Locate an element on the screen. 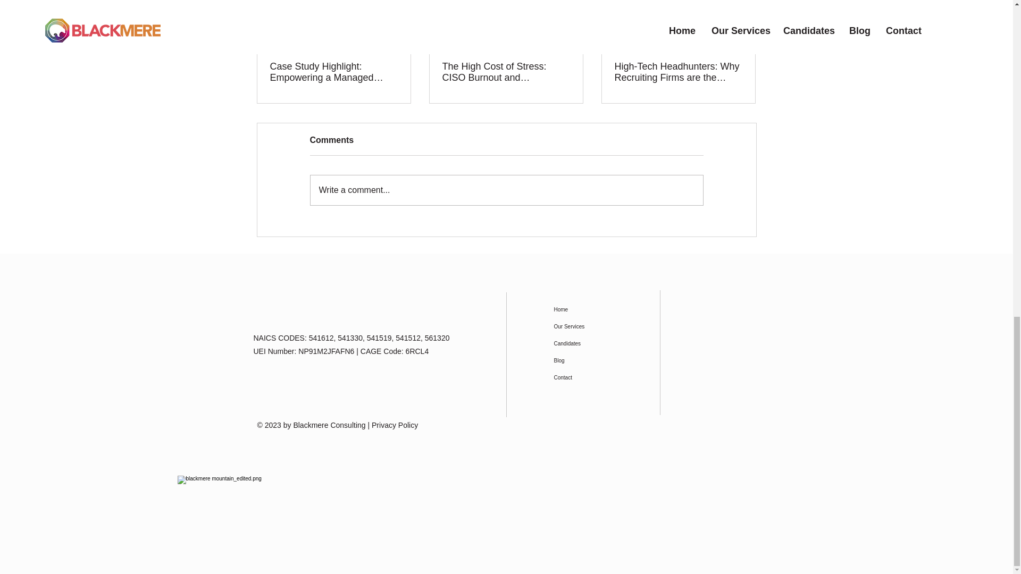  Contact is located at coordinates (581, 377).